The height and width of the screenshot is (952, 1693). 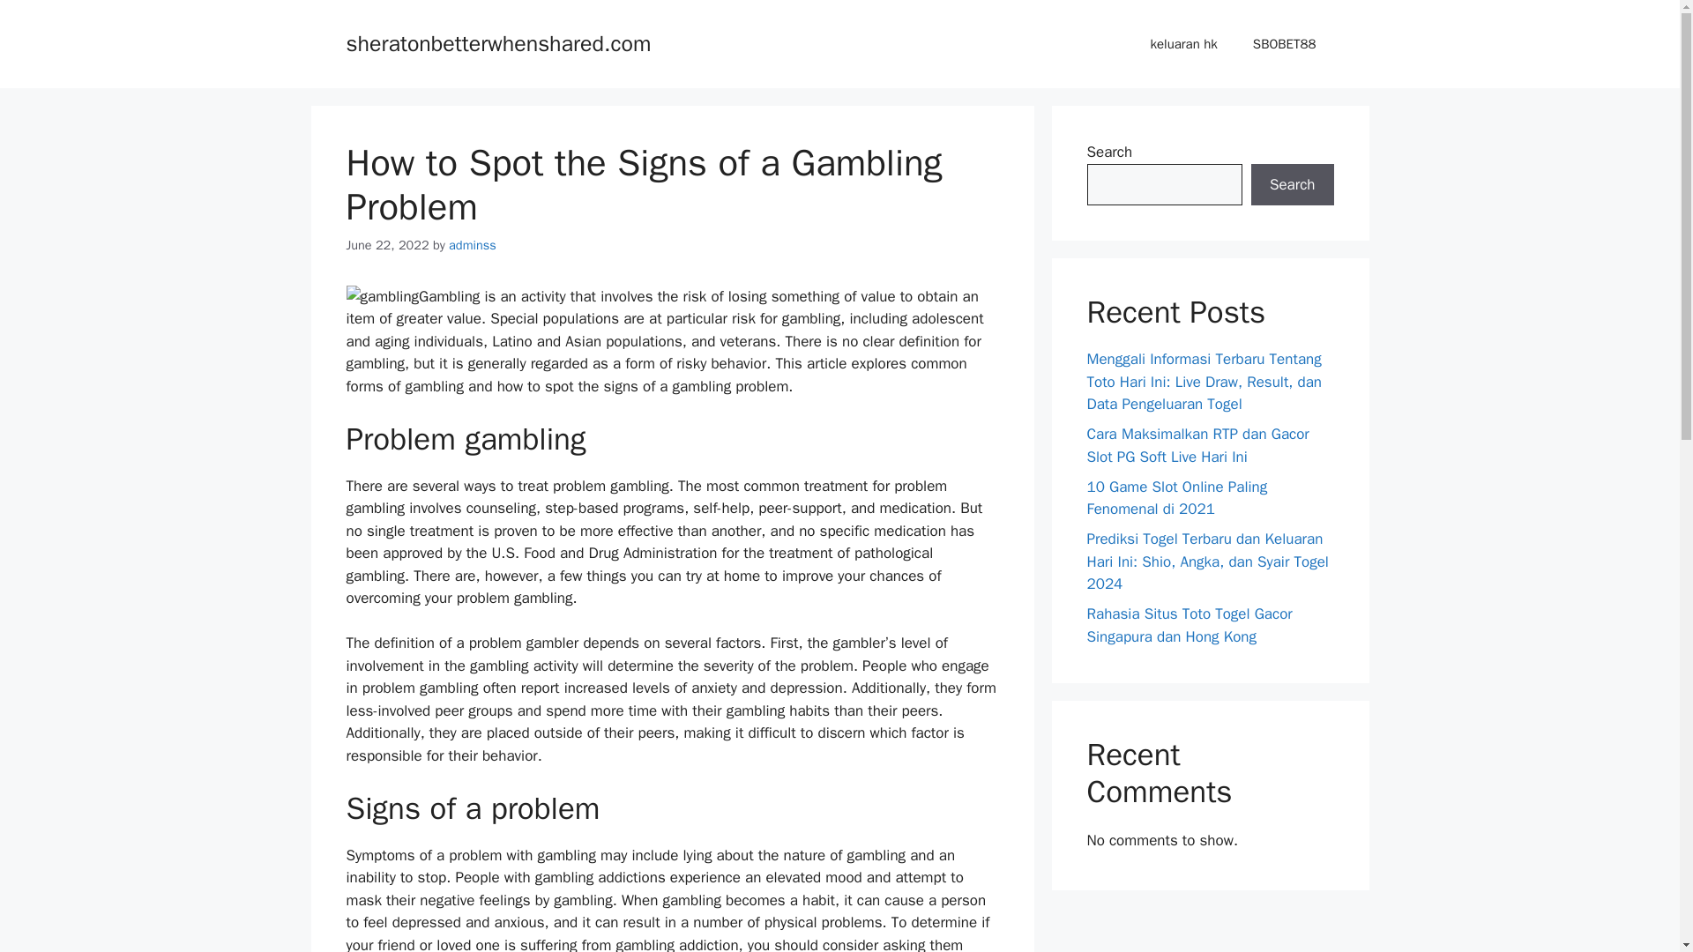 I want to click on sheratonbetterwhenshared.com, so click(x=497, y=42).